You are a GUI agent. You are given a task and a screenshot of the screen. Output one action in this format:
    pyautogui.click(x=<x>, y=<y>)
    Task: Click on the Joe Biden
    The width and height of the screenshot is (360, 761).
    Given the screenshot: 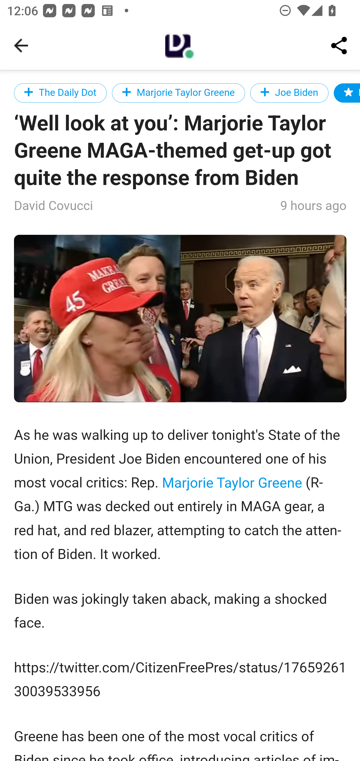 What is the action you would take?
    pyautogui.click(x=289, y=93)
    